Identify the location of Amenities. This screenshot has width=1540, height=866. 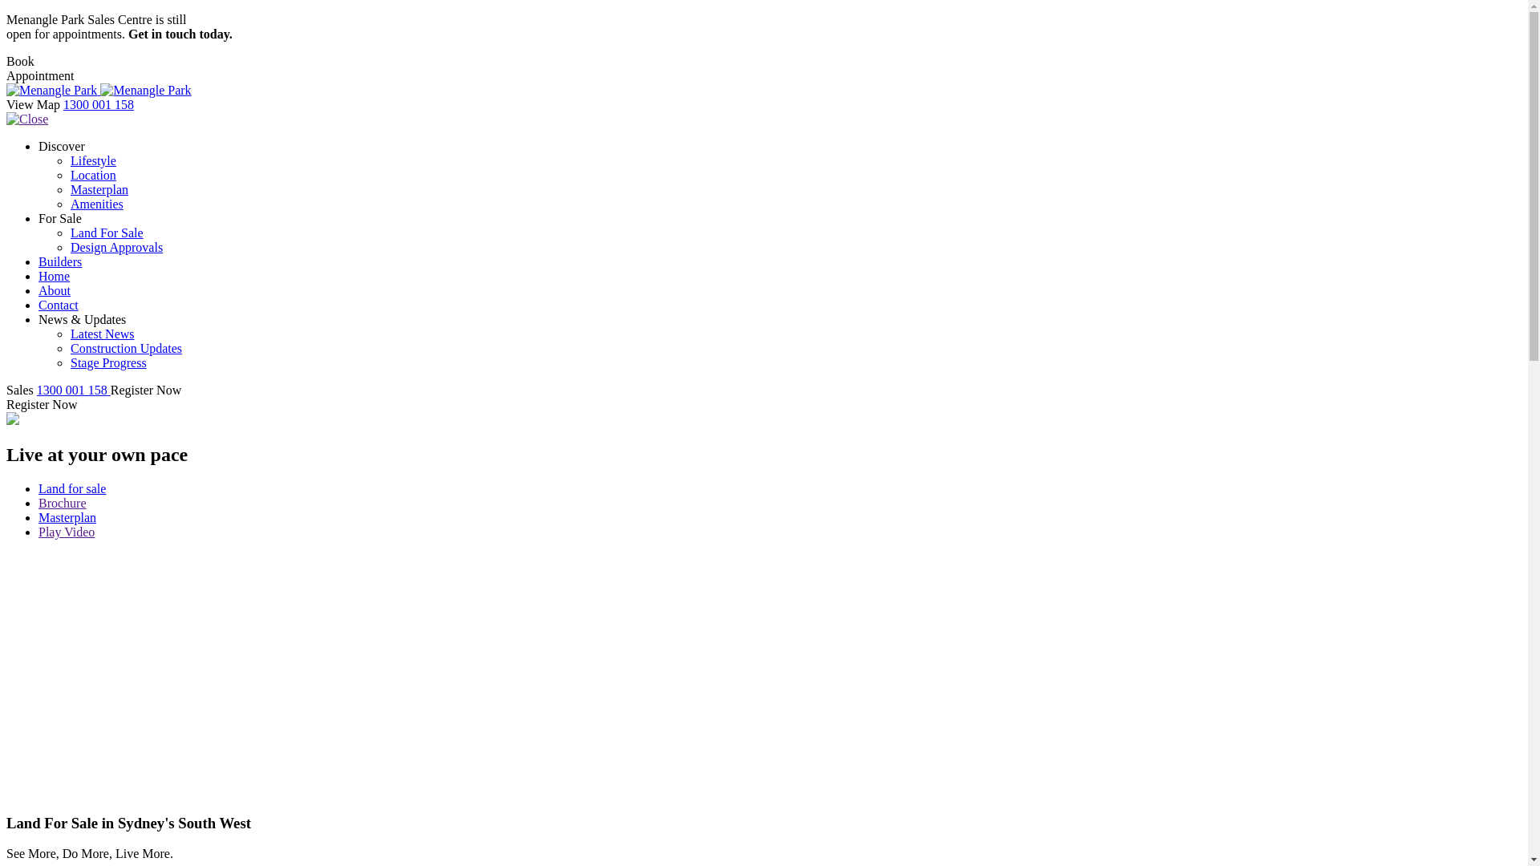
(97, 204).